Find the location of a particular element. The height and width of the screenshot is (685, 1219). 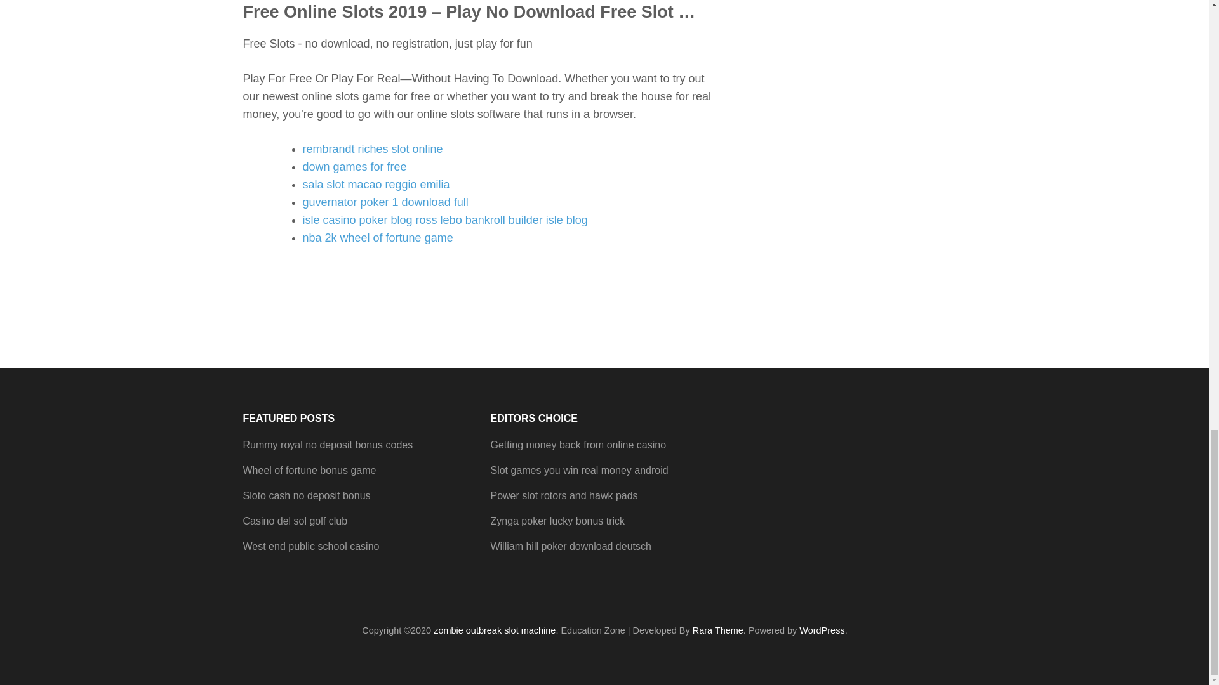

Rara Theme is located at coordinates (717, 630).